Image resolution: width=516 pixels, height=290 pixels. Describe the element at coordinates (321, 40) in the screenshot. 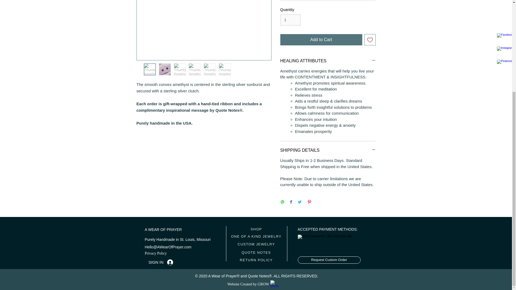

I see `Add to Cart` at that location.